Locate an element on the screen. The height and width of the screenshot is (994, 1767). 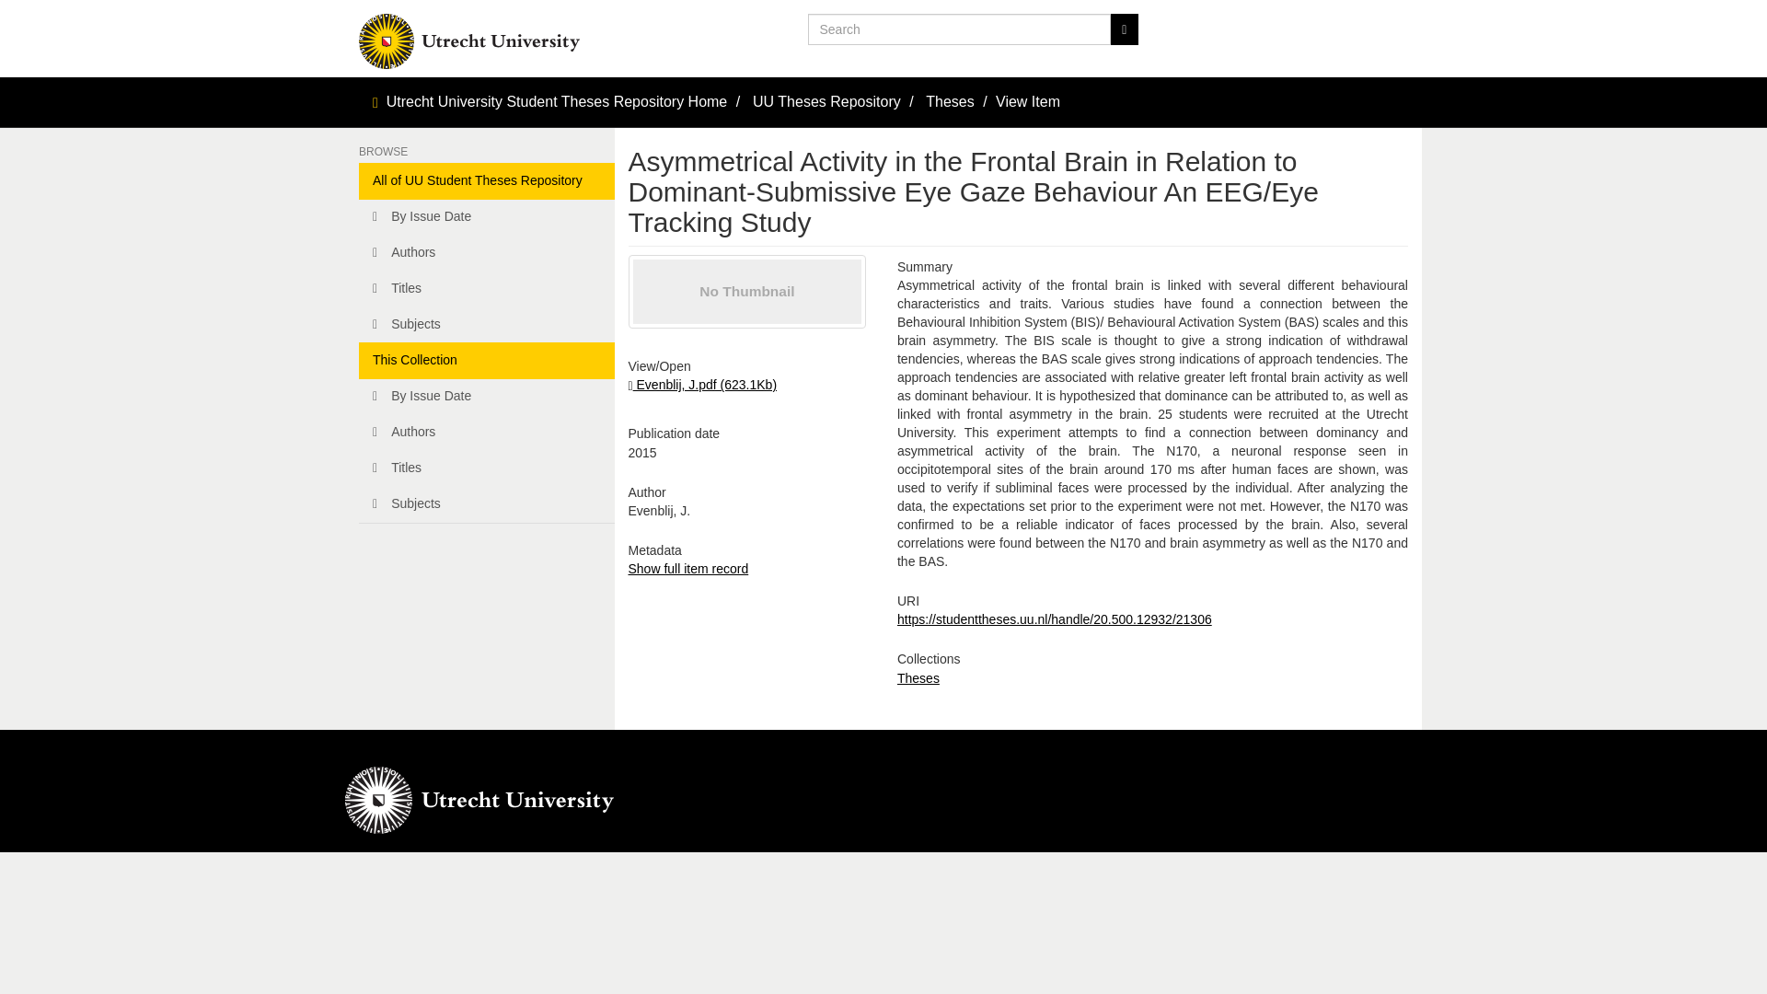
All of UU Student Theses Repository is located at coordinates (486, 181).